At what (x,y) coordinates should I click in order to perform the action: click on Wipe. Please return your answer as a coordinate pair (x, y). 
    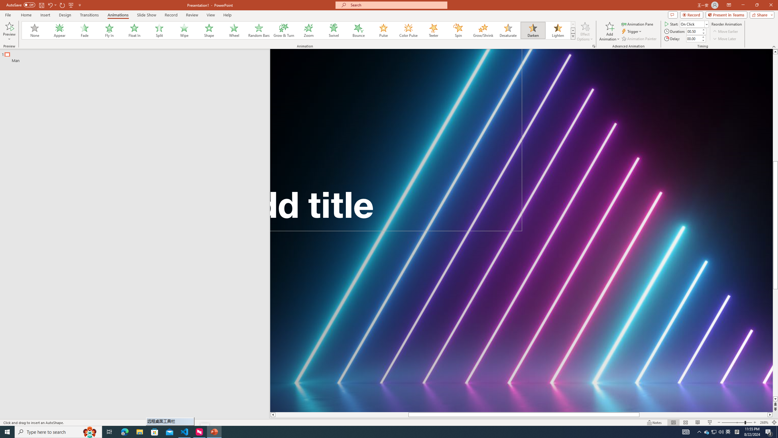
    Looking at the image, I should click on (184, 30).